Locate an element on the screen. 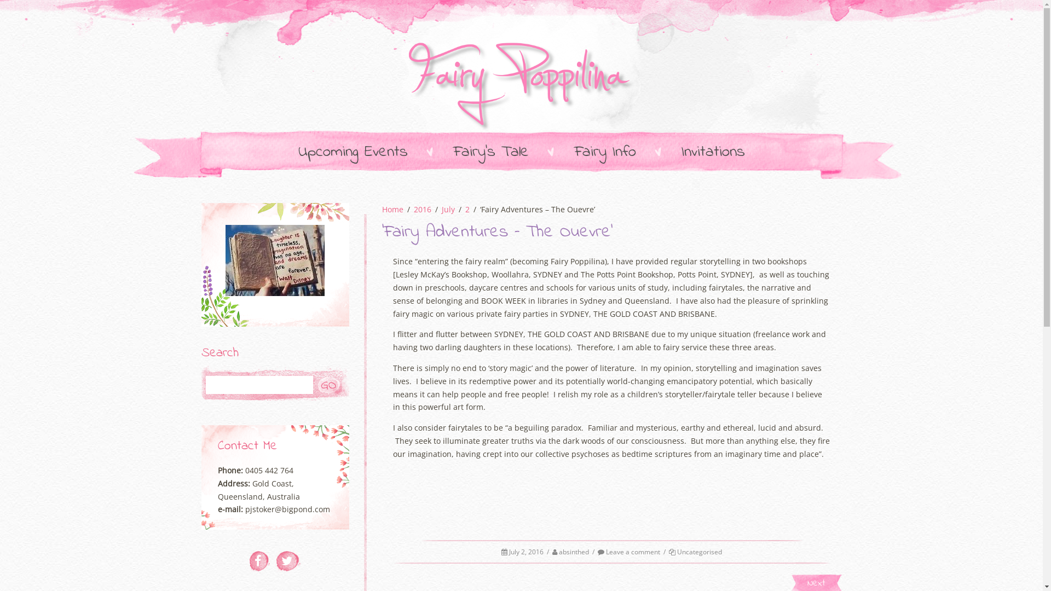 The width and height of the screenshot is (1051, 591). absinthed is located at coordinates (574, 552).